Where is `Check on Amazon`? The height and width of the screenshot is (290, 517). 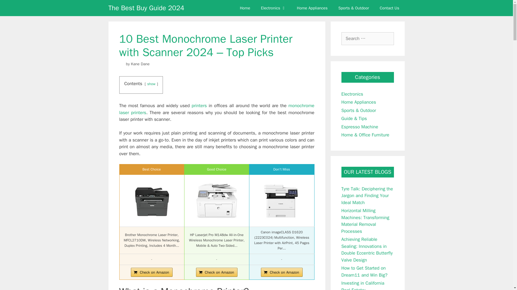 Check on Amazon is located at coordinates (282, 272).